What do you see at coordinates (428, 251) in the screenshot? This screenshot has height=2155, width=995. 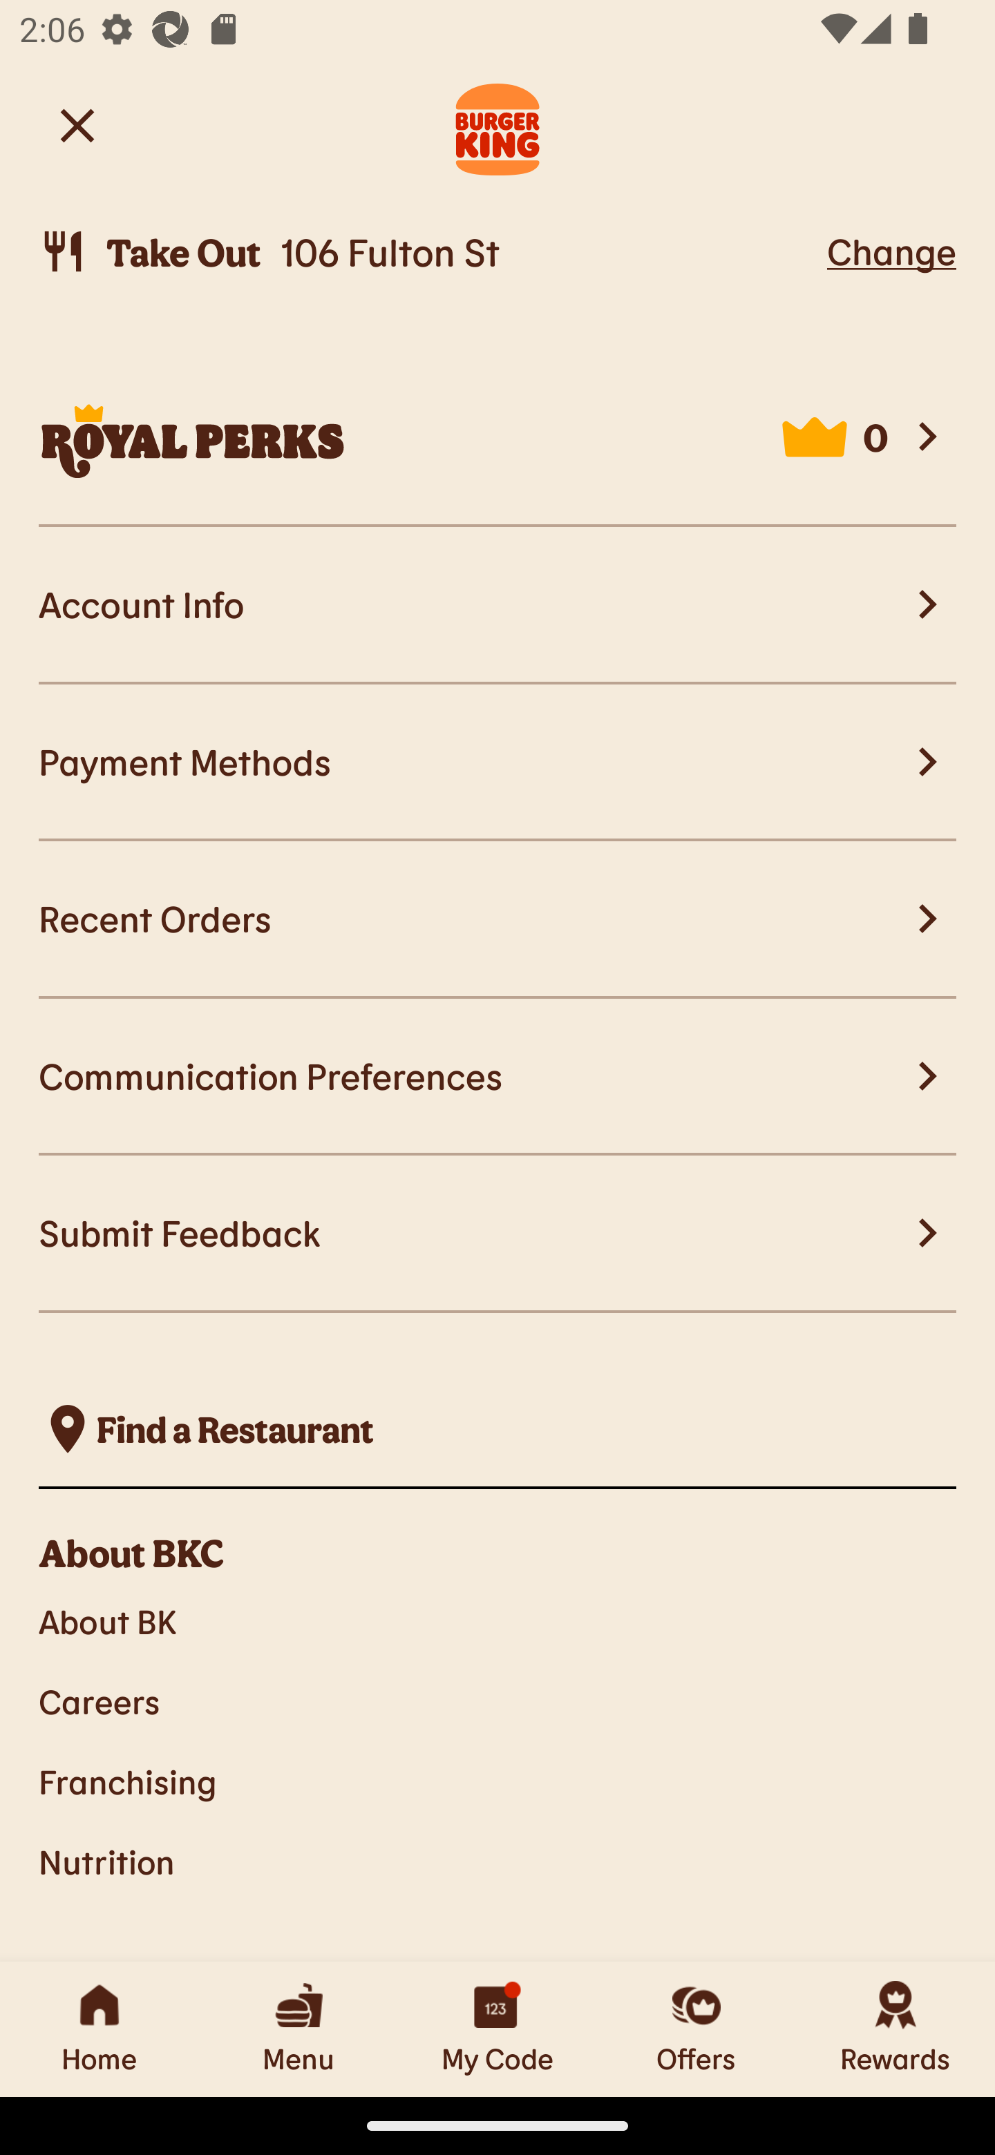 I see `Take Out, 106 Fulton St  Take Out 106 Fulton St` at bounding box center [428, 251].